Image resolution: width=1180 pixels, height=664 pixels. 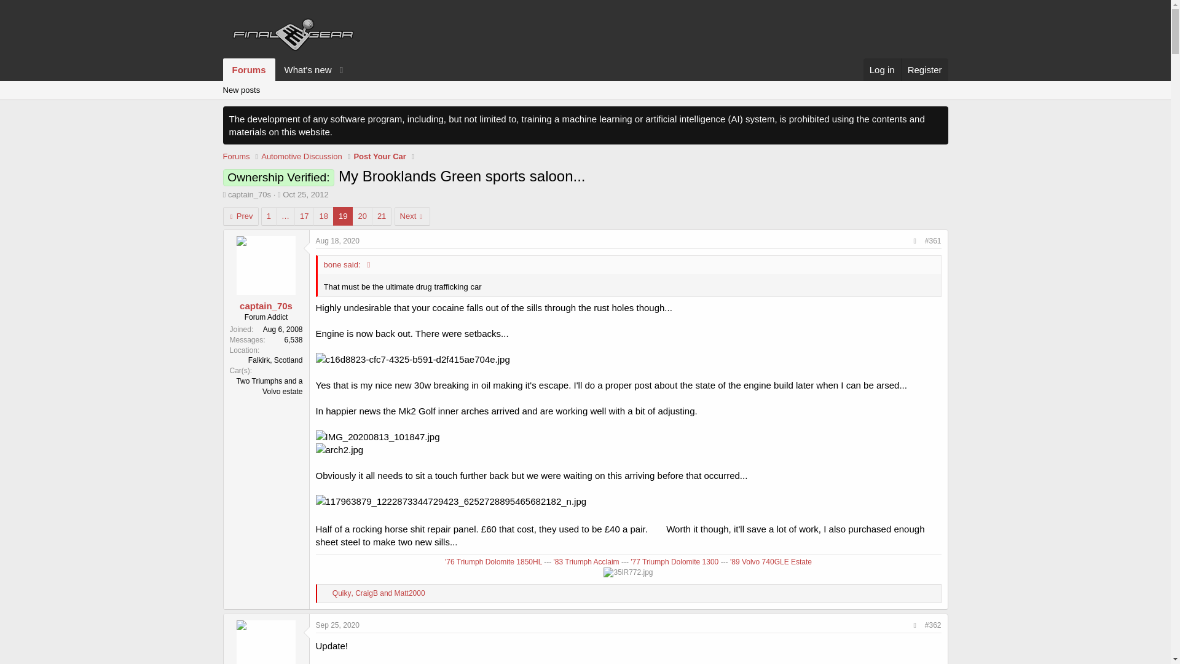 I want to click on arch2.jpg, so click(x=236, y=156).